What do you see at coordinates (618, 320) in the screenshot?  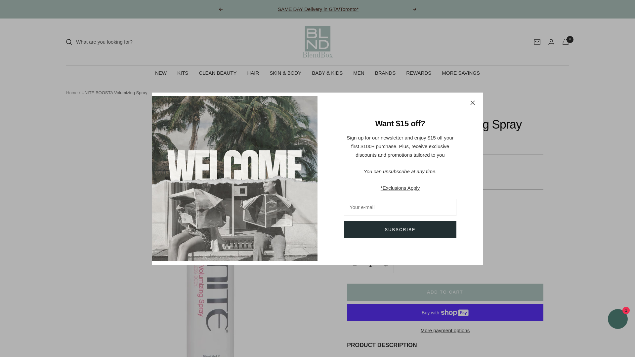 I see `Shopify online store chat` at bounding box center [618, 320].